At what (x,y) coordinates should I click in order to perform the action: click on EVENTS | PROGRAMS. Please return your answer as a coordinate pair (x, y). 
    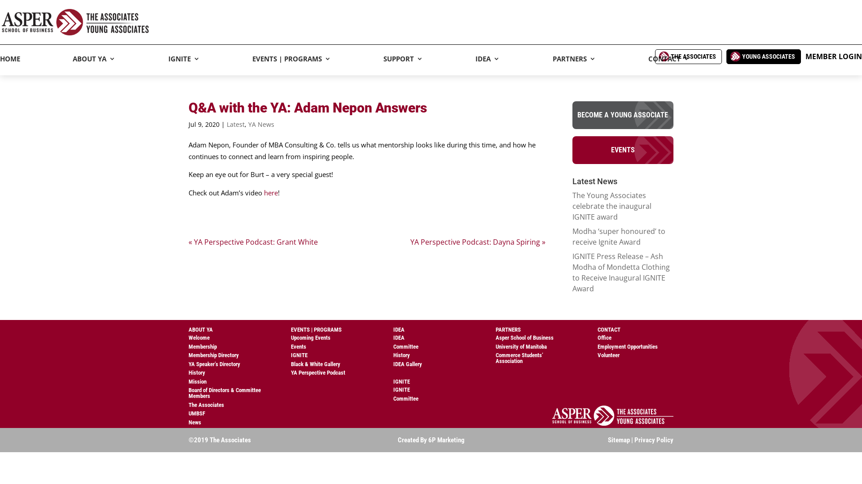
    Looking at the image, I should click on (292, 65).